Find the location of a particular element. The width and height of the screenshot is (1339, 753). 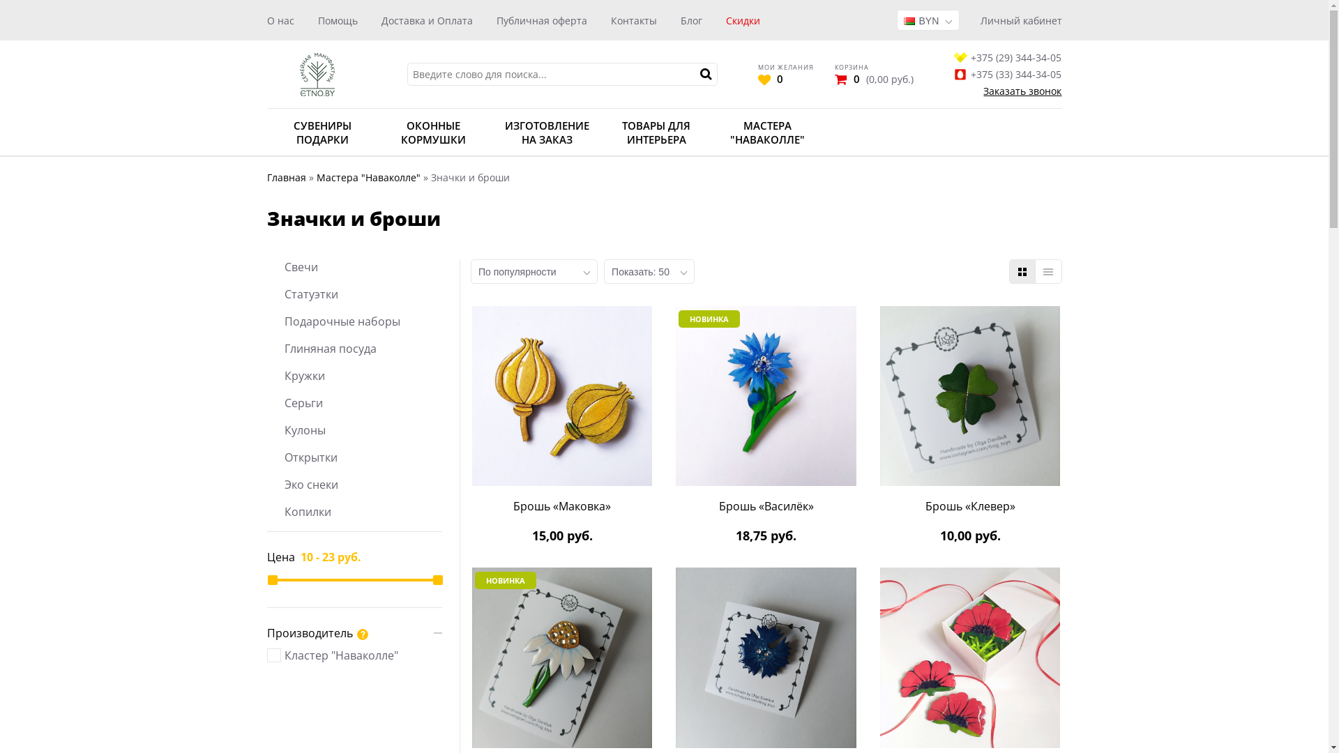

+375 (29) 344-34-05 is located at coordinates (1007, 57).